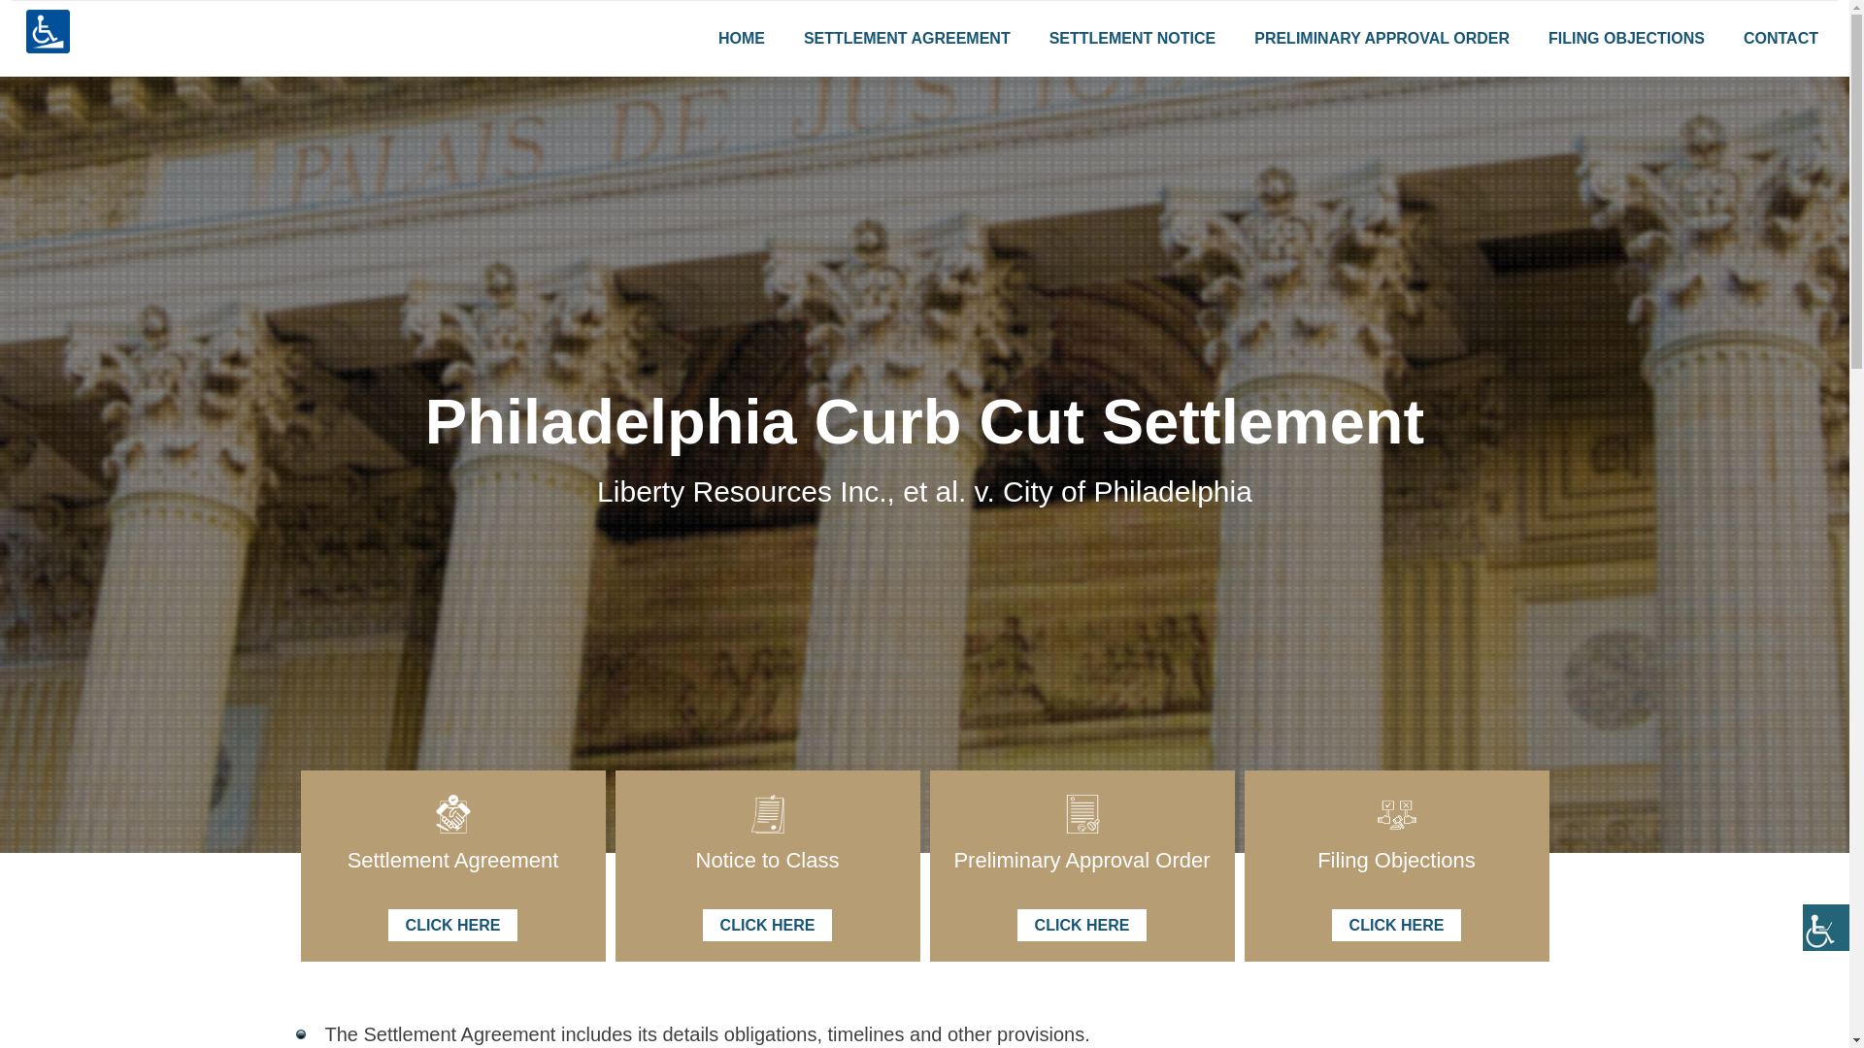 The width and height of the screenshot is (1864, 1048). What do you see at coordinates (21, 60) in the screenshot?
I see `Skip To Footer` at bounding box center [21, 60].